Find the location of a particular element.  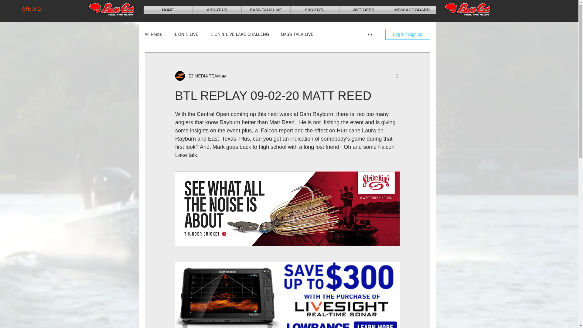

MESSAGE BOARD is located at coordinates (412, 10).